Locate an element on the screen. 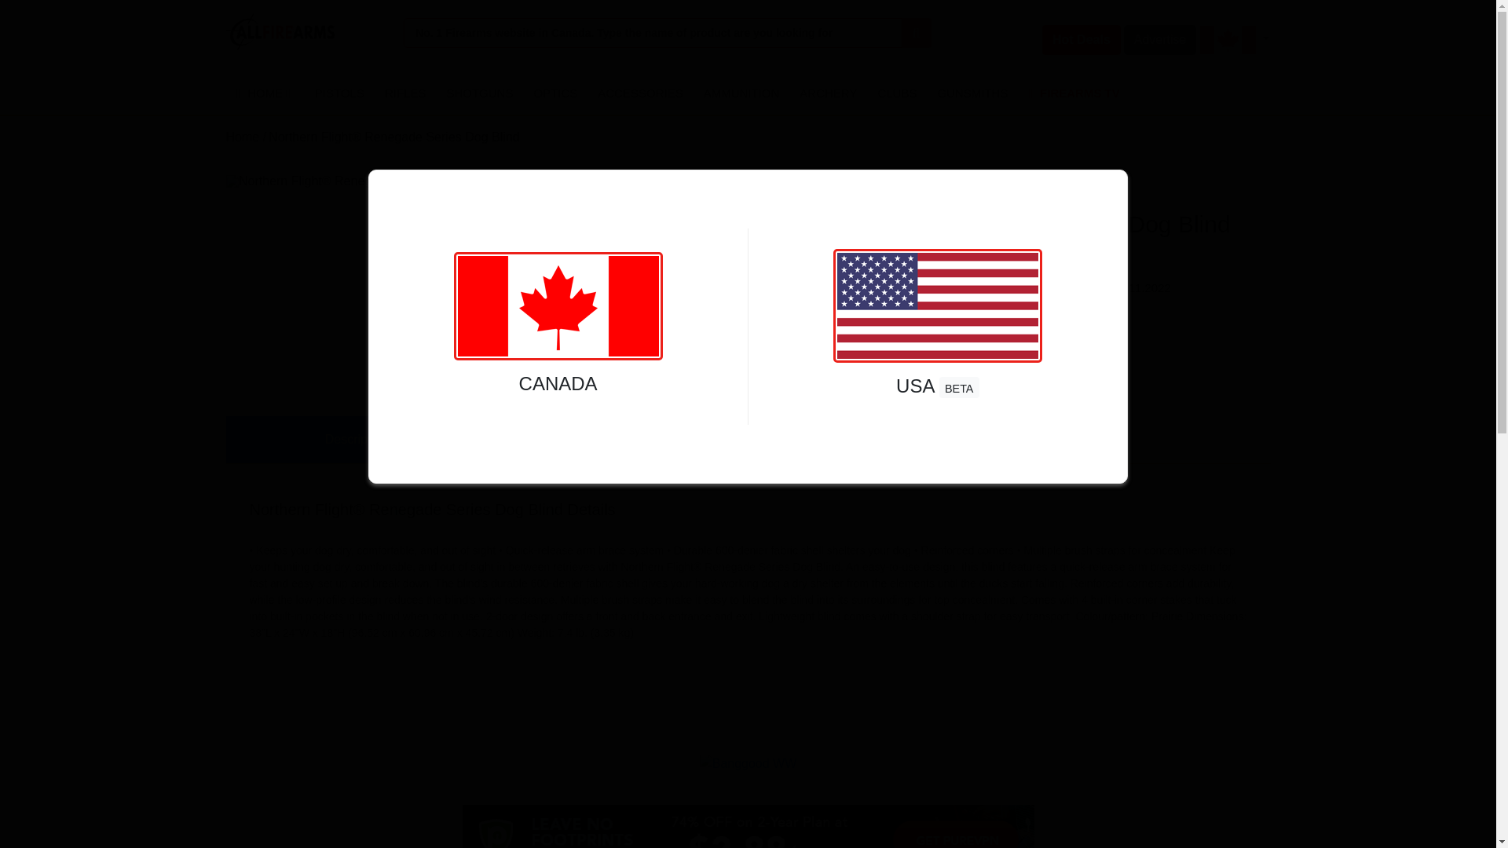 Image resolution: width=1508 pixels, height=848 pixels. AMMUNITION is located at coordinates (741, 93).